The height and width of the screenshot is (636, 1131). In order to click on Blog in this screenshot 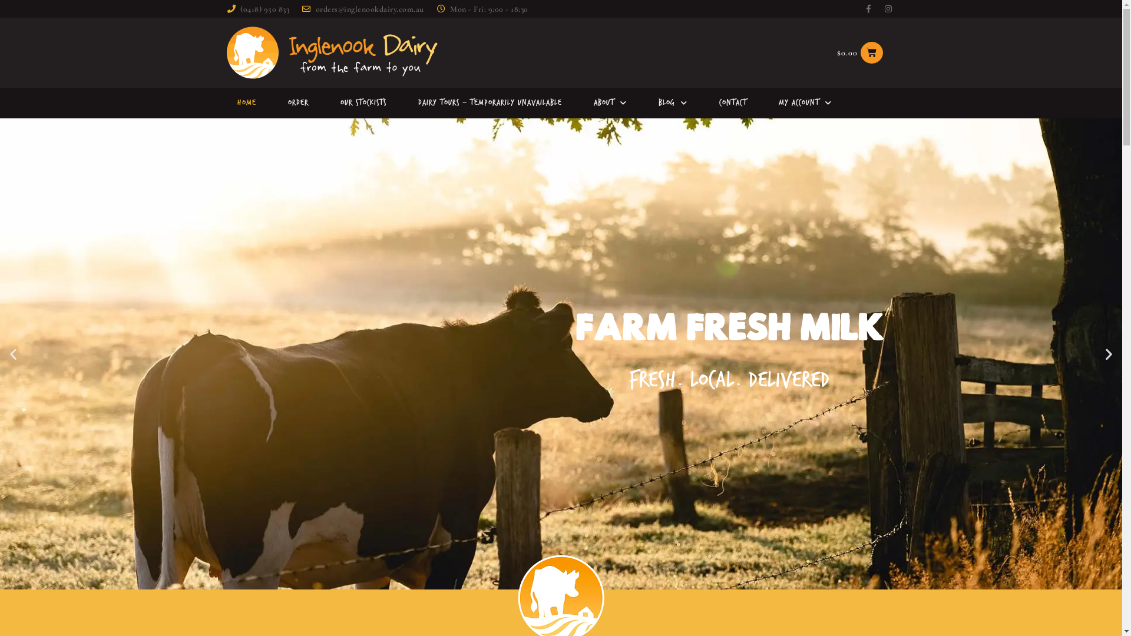, I will do `click(673, 103)`.